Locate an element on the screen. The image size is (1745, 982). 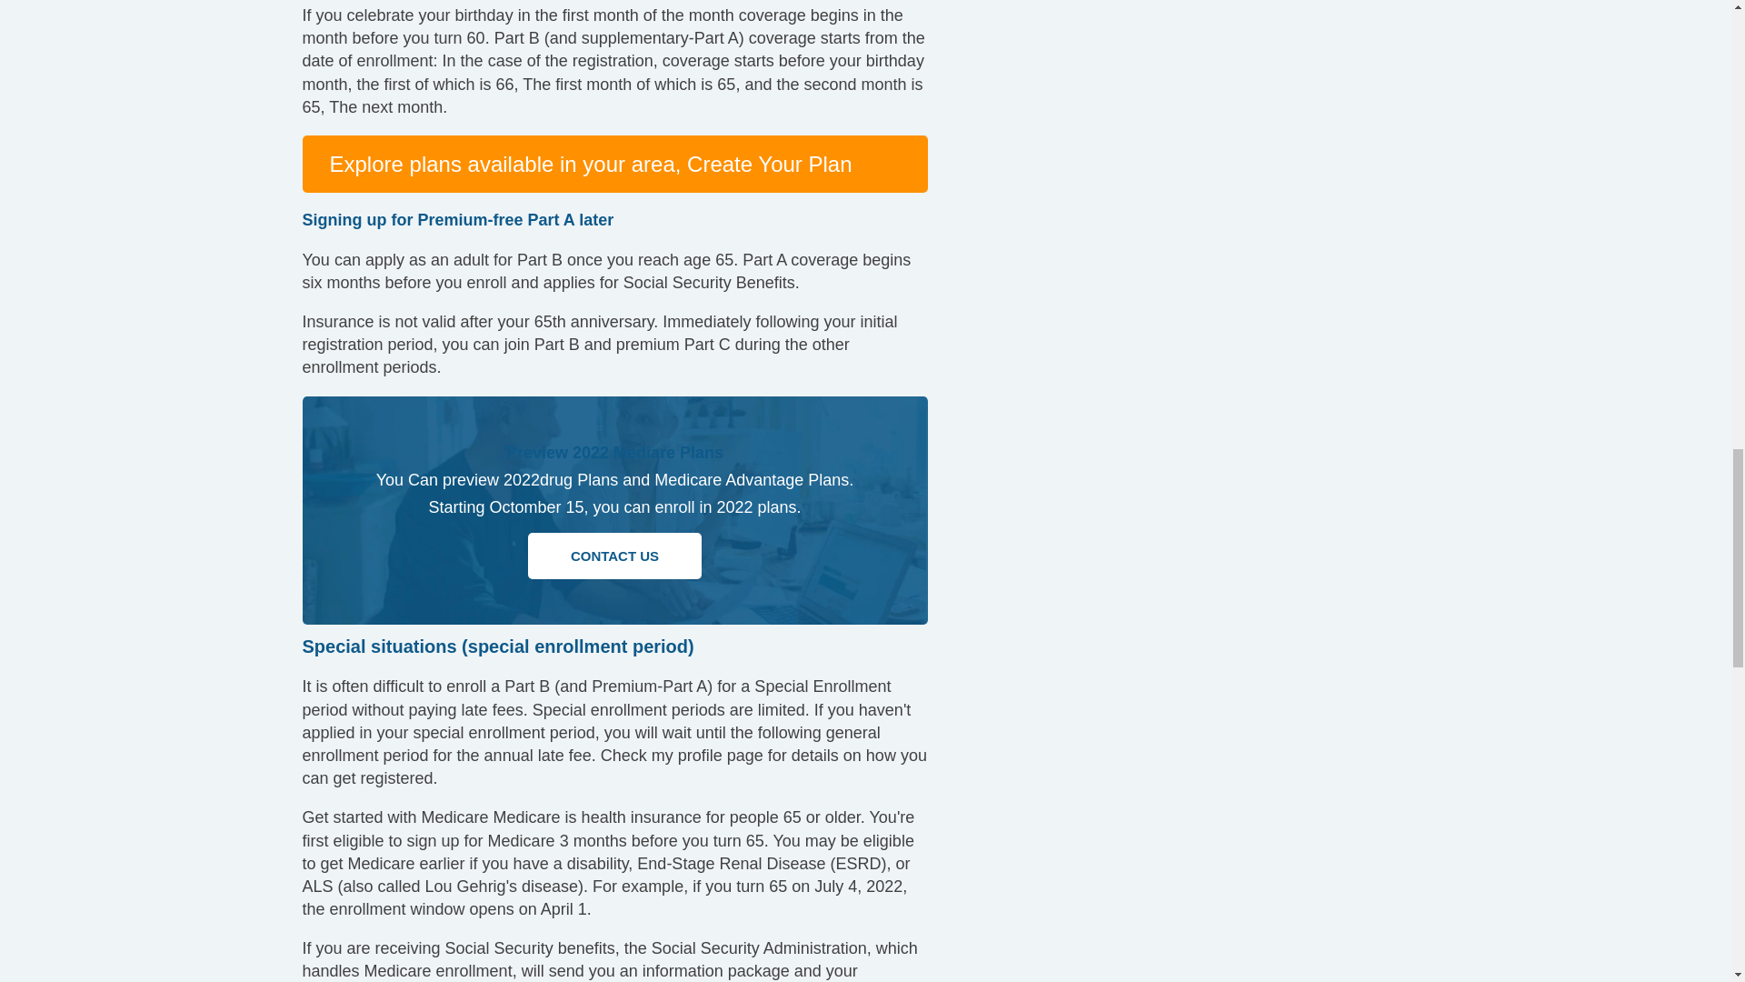
Explore plans available in your area, Create Your Plan is located at coordinates (590, 164).